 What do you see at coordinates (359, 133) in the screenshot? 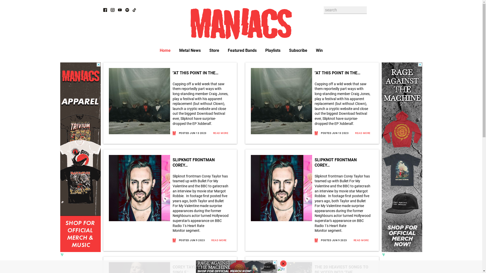
I see `READ MORE` at bounding box center [359, 133].